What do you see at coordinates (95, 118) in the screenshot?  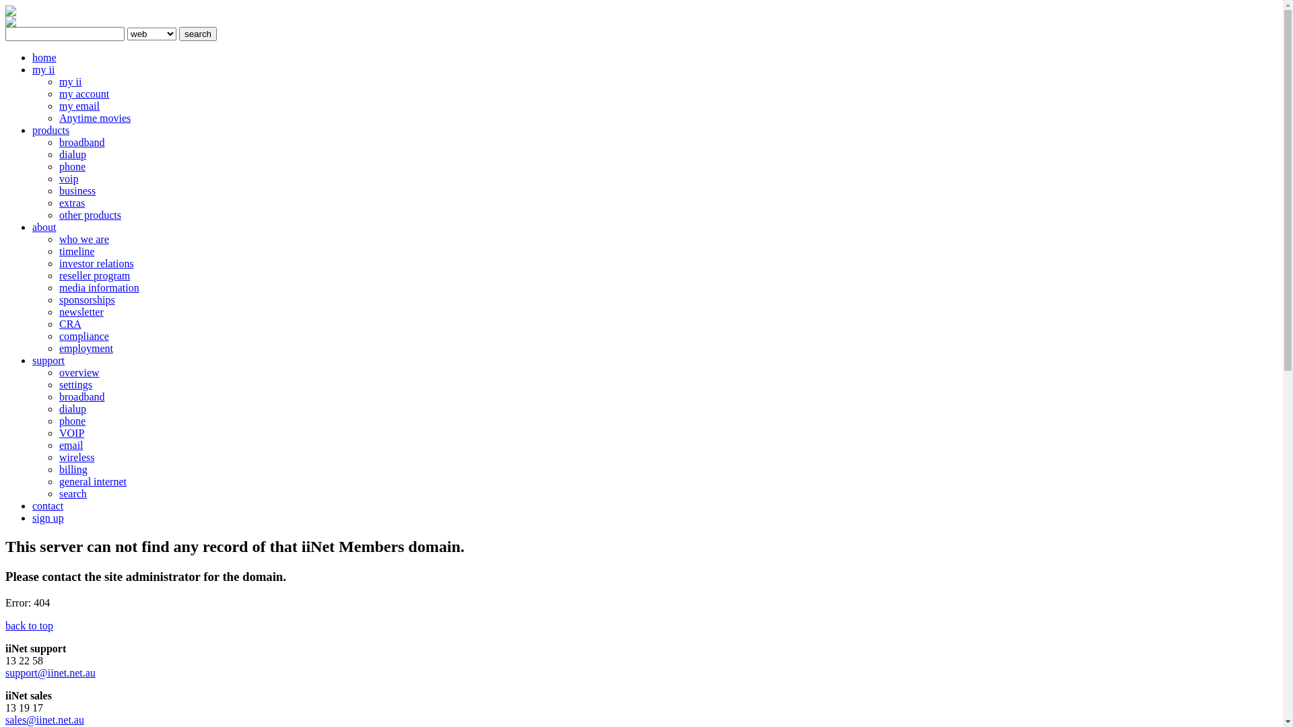 I see `Anytime movies` at bounding box center [95, 118].